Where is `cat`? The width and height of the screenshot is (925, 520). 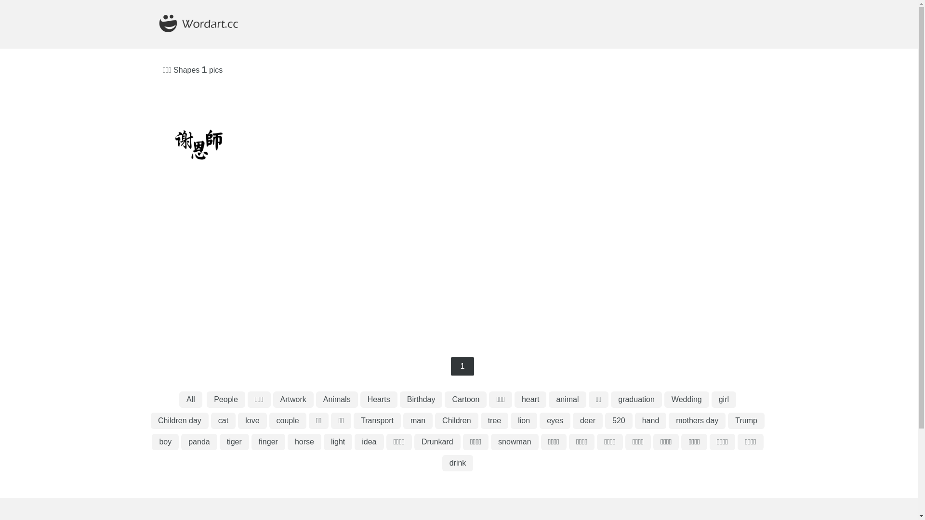
cat is located at coordinates (224, 421).